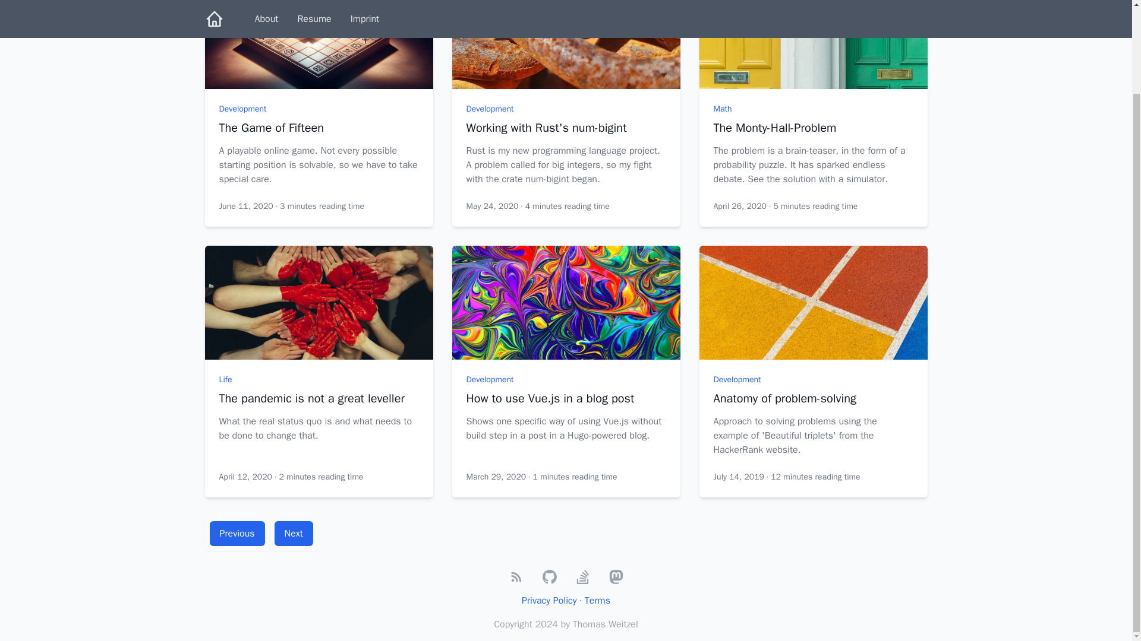  Describe the element at coordinates (319, 128) in the screenshot. I see `The Game of Fifteen` at that location.